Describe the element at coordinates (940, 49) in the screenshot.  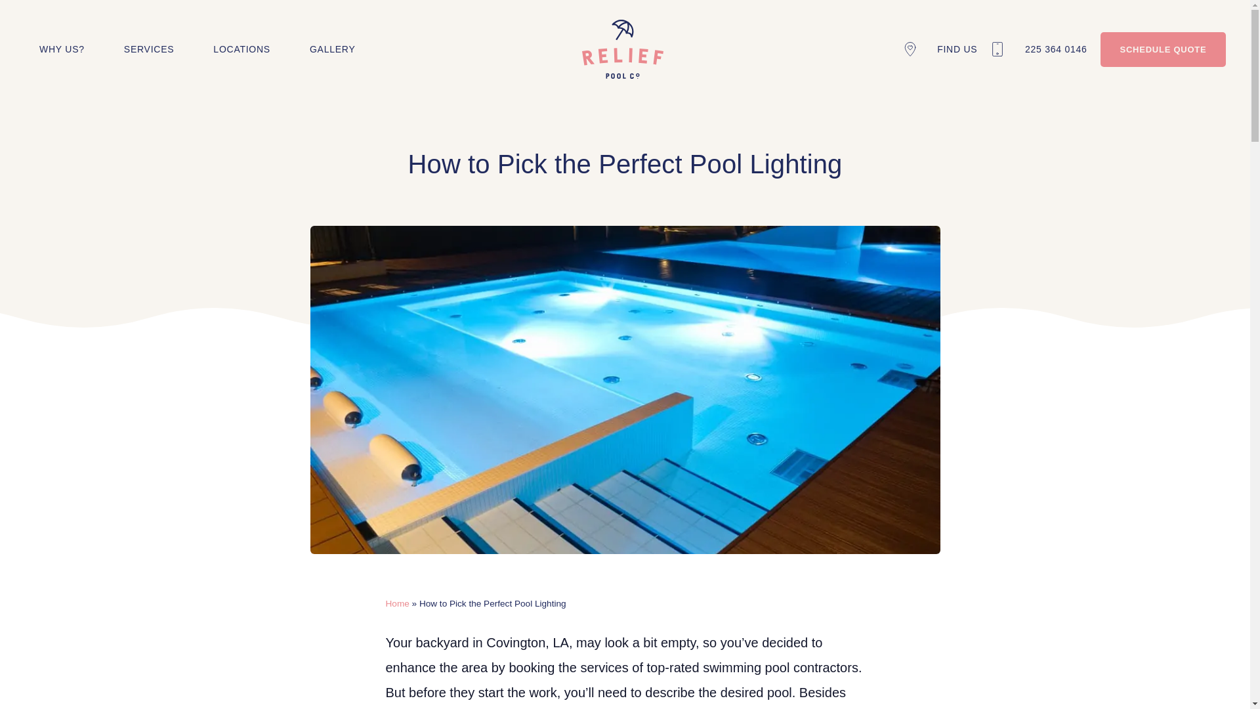
I see `FIND US` at that location.